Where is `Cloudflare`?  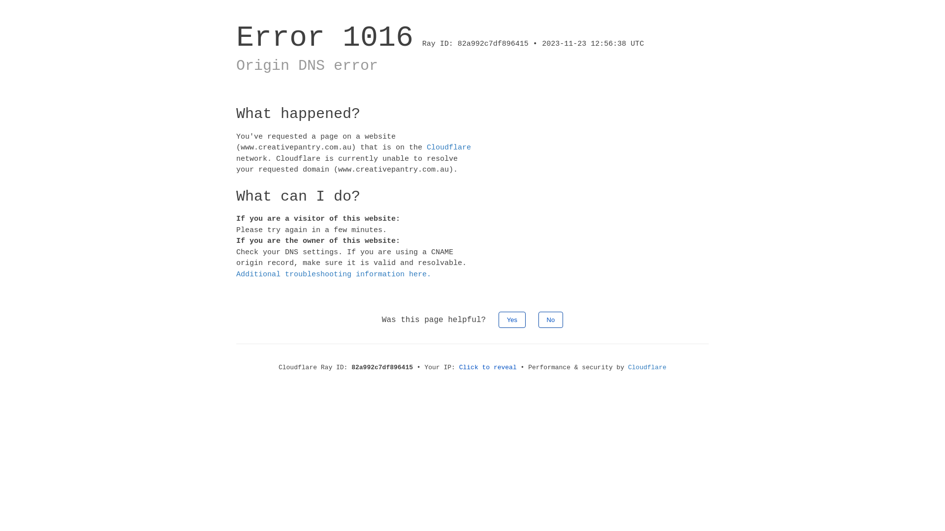 Cloudflare is located at coordinates (449, 147).